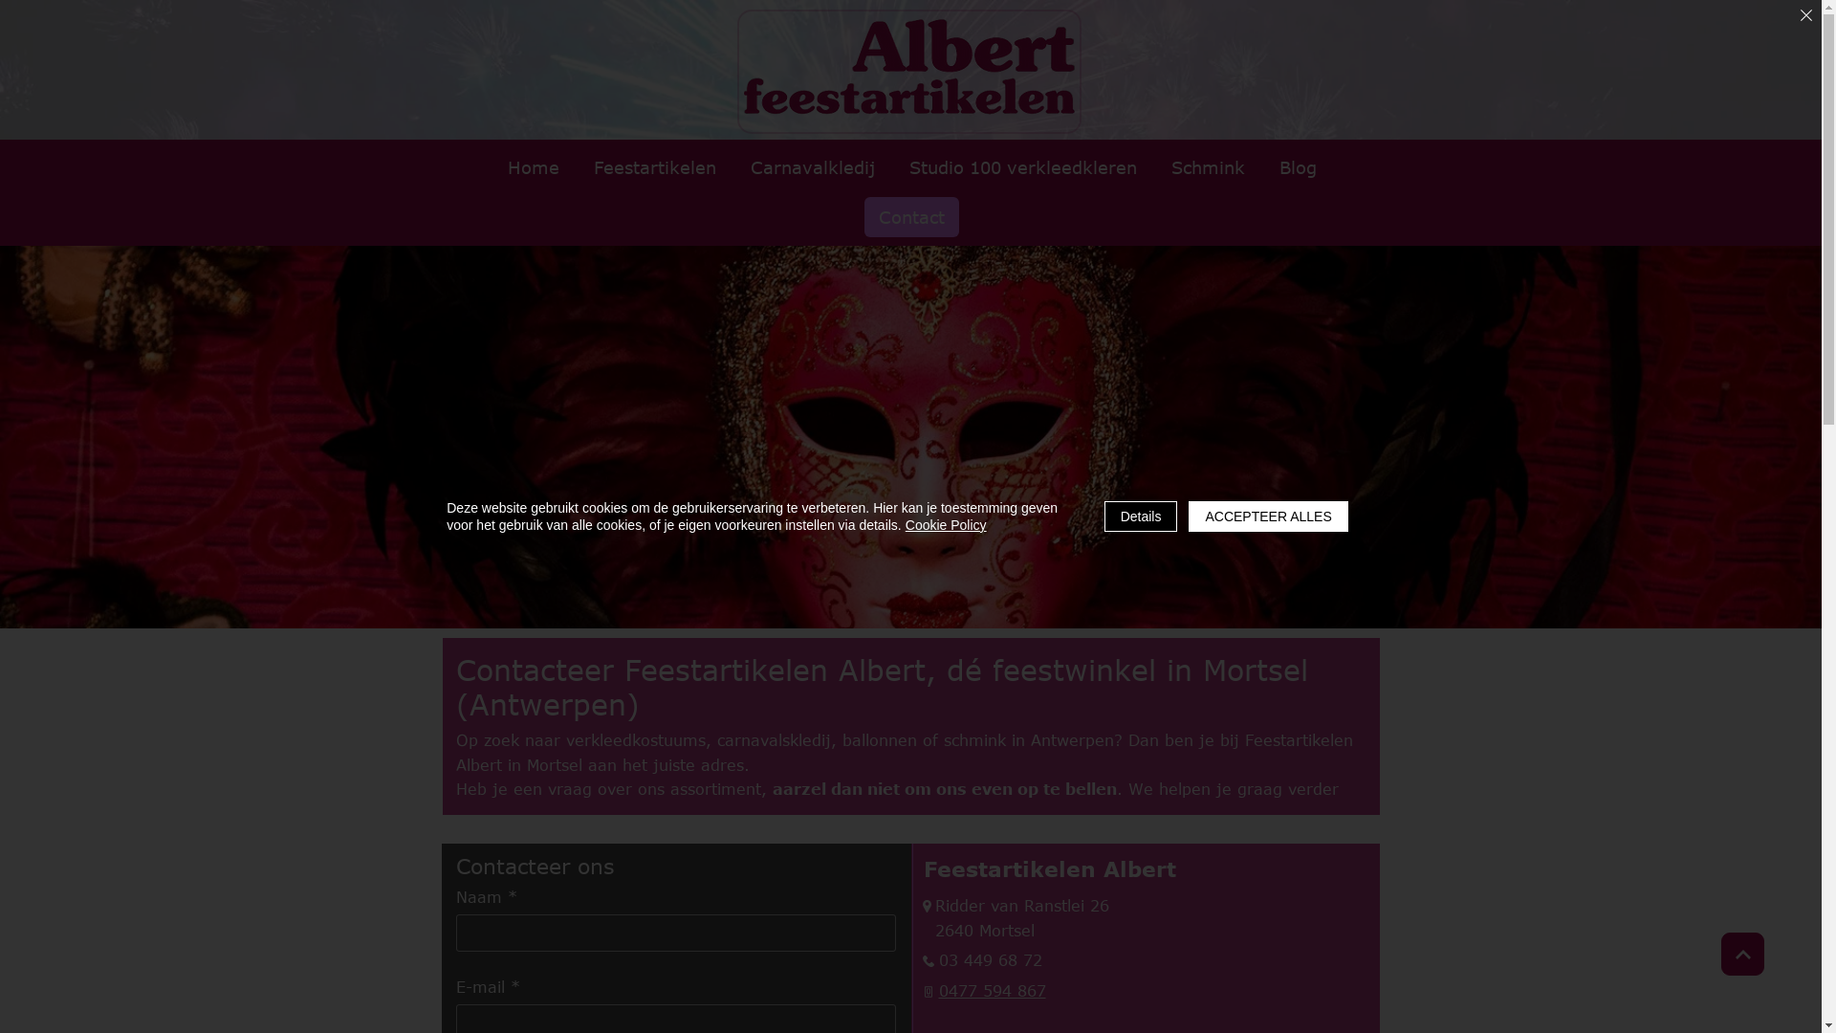 The width and height of the screenshot is (1836, 1033). Describe the element at coordinates (993, 991) in the screenshot. I see `0477 594 867` at that location.